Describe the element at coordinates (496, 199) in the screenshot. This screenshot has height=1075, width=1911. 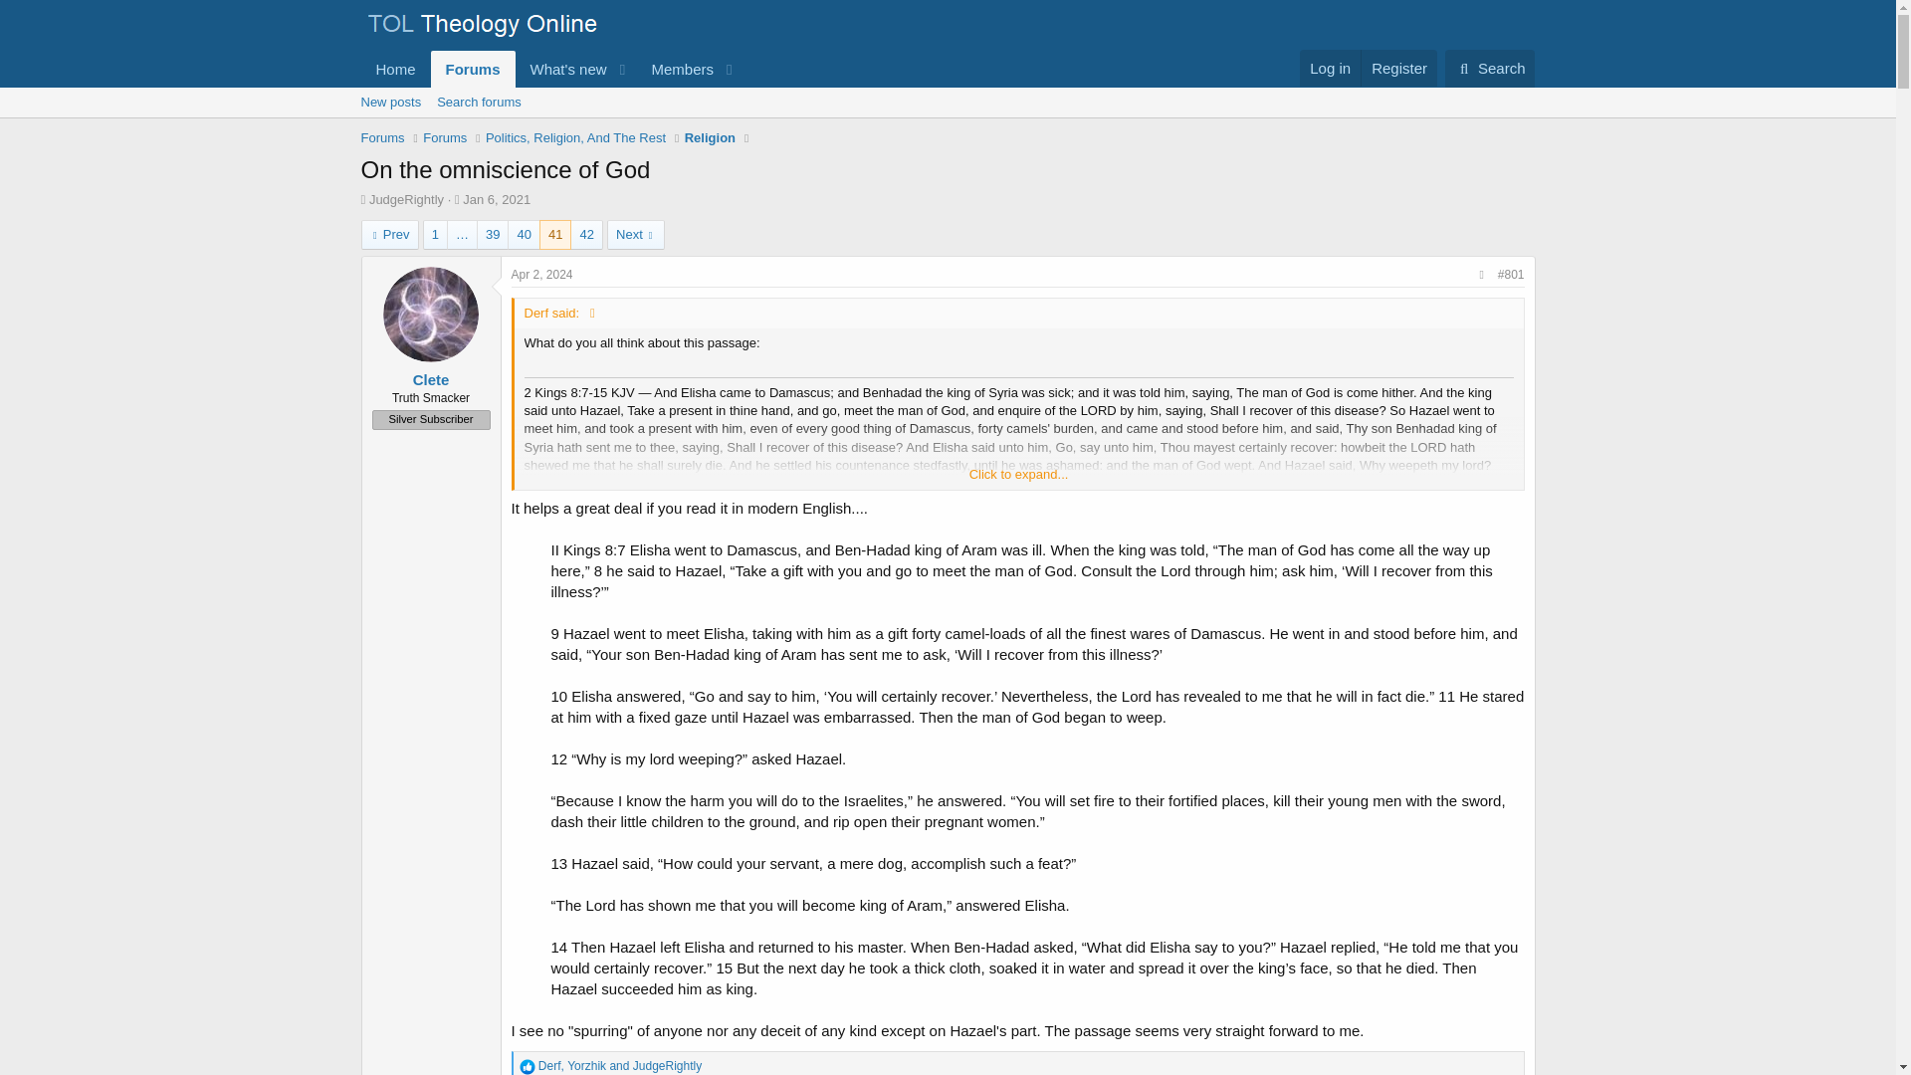
I see `Jan 6, 2021 at 10:45 AM` at that location.